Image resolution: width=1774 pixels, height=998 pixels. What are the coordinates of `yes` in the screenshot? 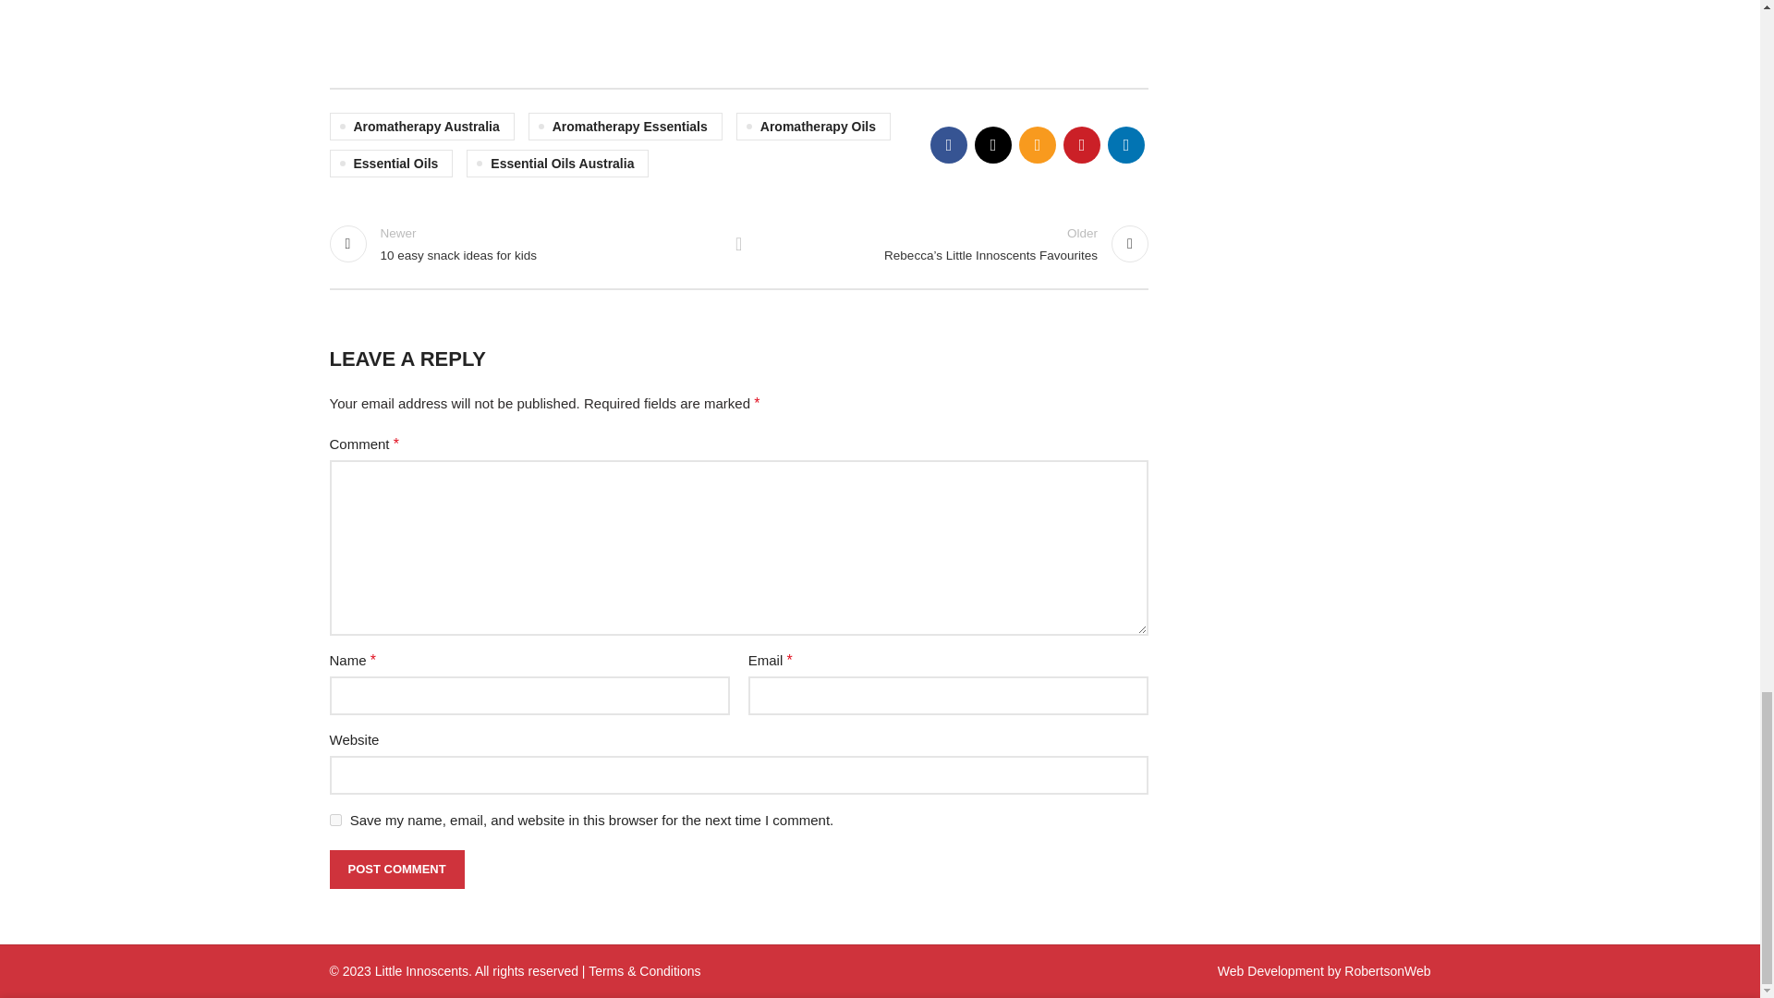 It's located at (334, 821).